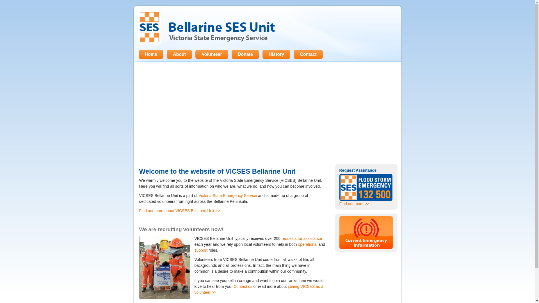 This screenshot has height=303, width=539. What do you see at coordinates (201, 250) in the screenshot?
I see `support` at bounding box center [201, 250].